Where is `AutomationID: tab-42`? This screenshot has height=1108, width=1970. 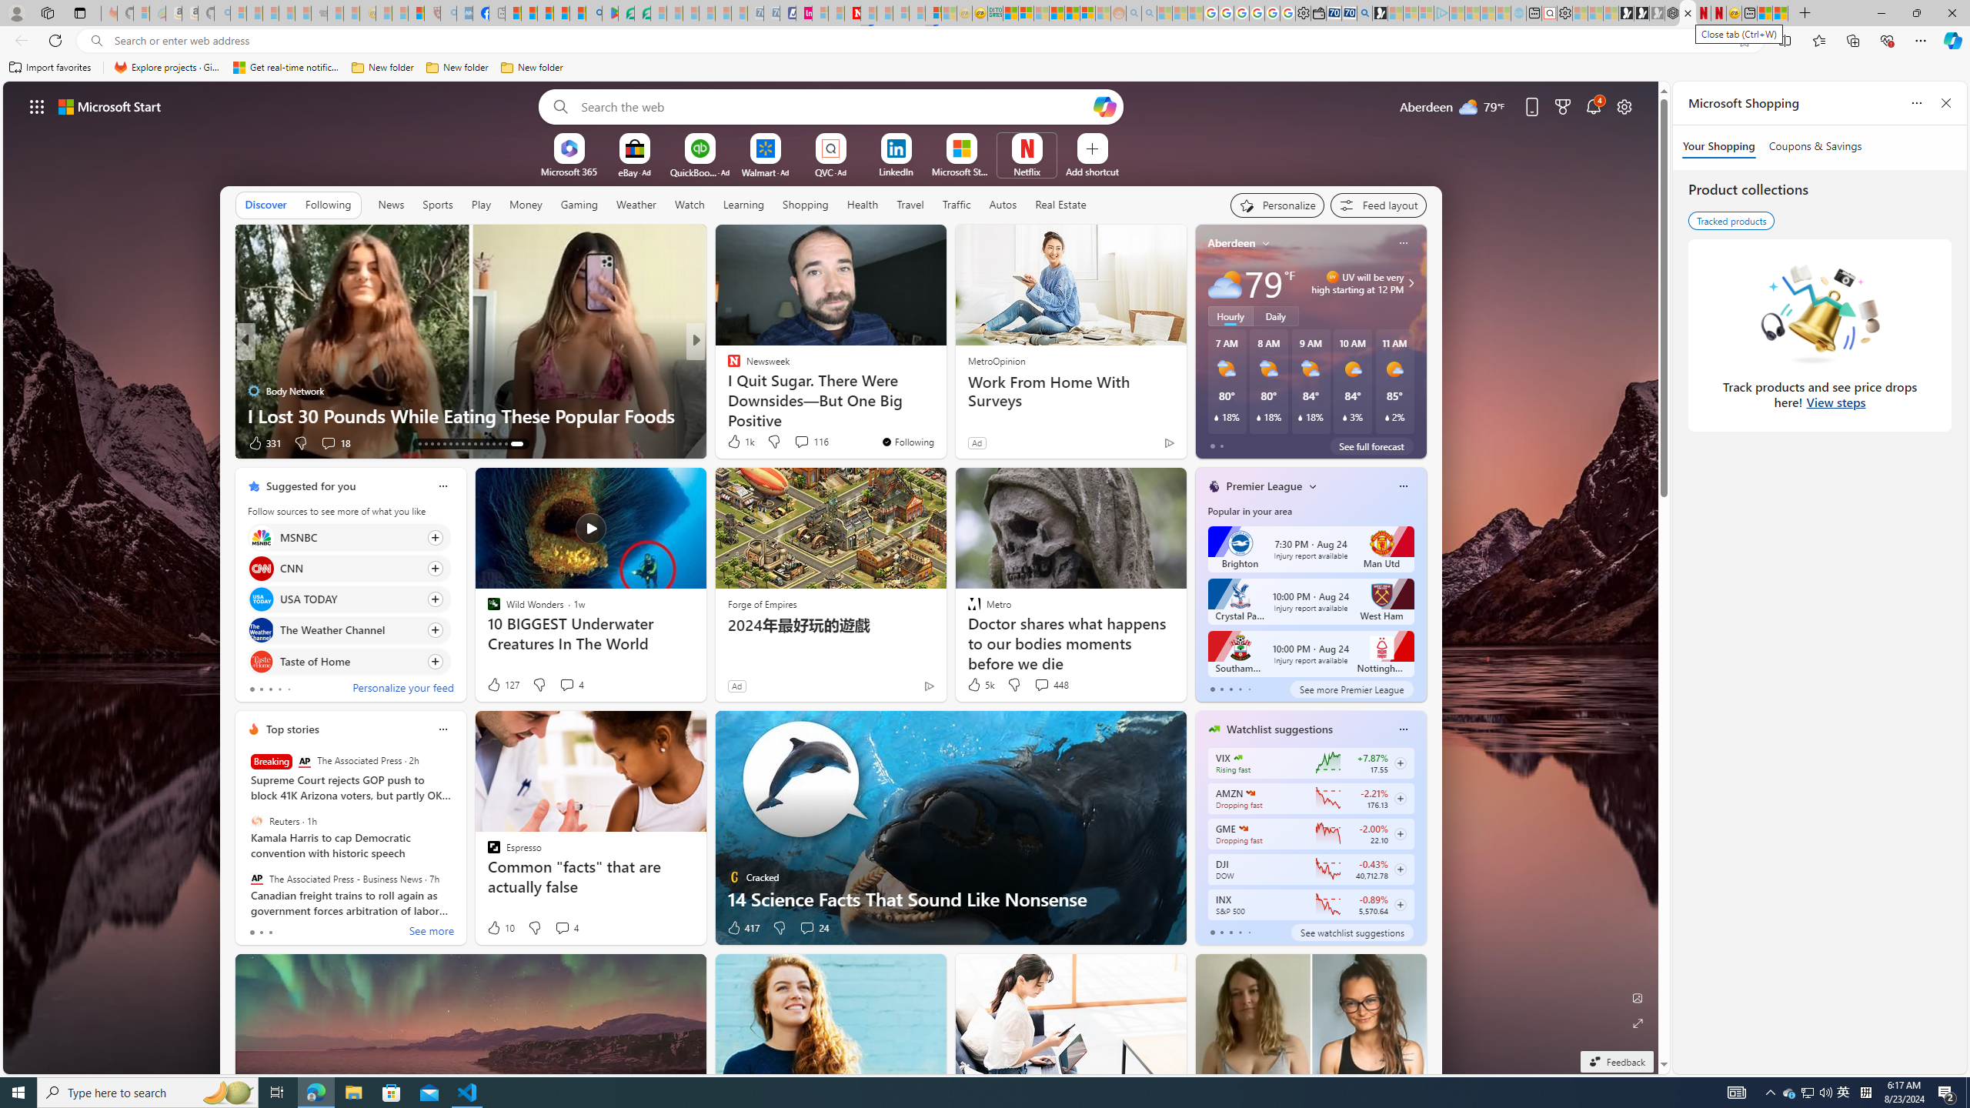 AutomationID: tab-42 is located at coordinates (516, 444).